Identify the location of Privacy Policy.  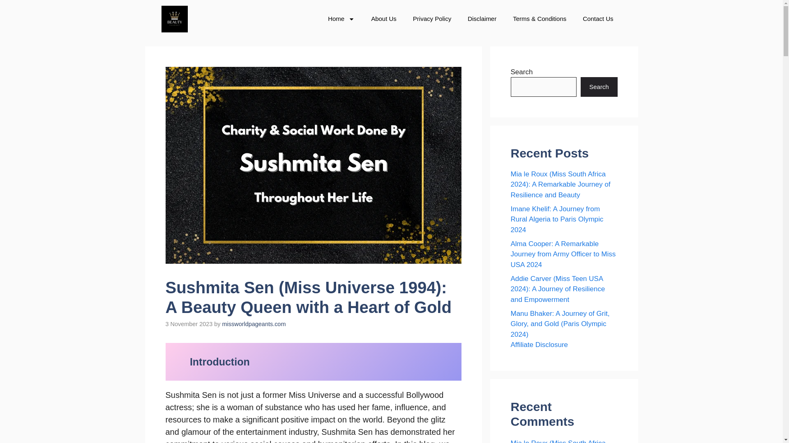
(431, 19).